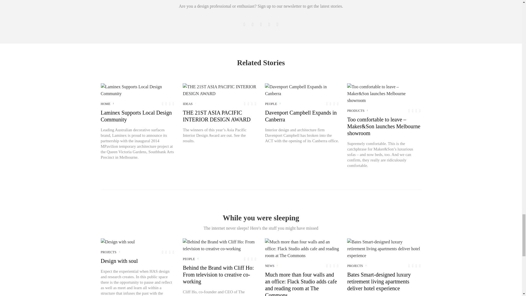 This screenshot has width=526, height=296. Describe the element at coordinates (138, 90) in the screenshot. I see `Laminex Supports Local Design Community` at that location.